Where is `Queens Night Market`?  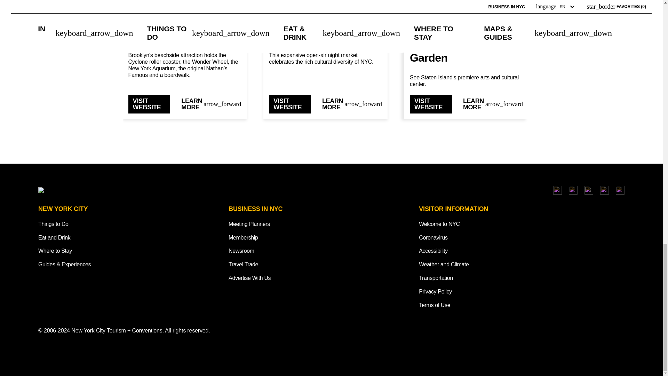
Queens Night Market is located at coordinates (326, 36).